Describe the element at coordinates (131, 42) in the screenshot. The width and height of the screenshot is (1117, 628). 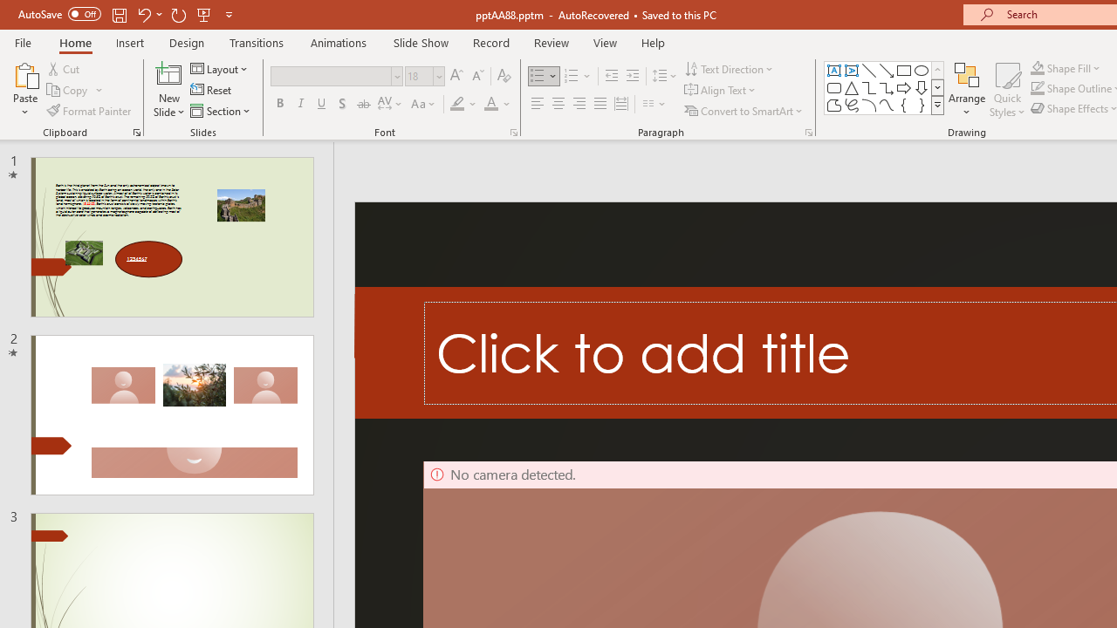
I see `Insert` at that location.